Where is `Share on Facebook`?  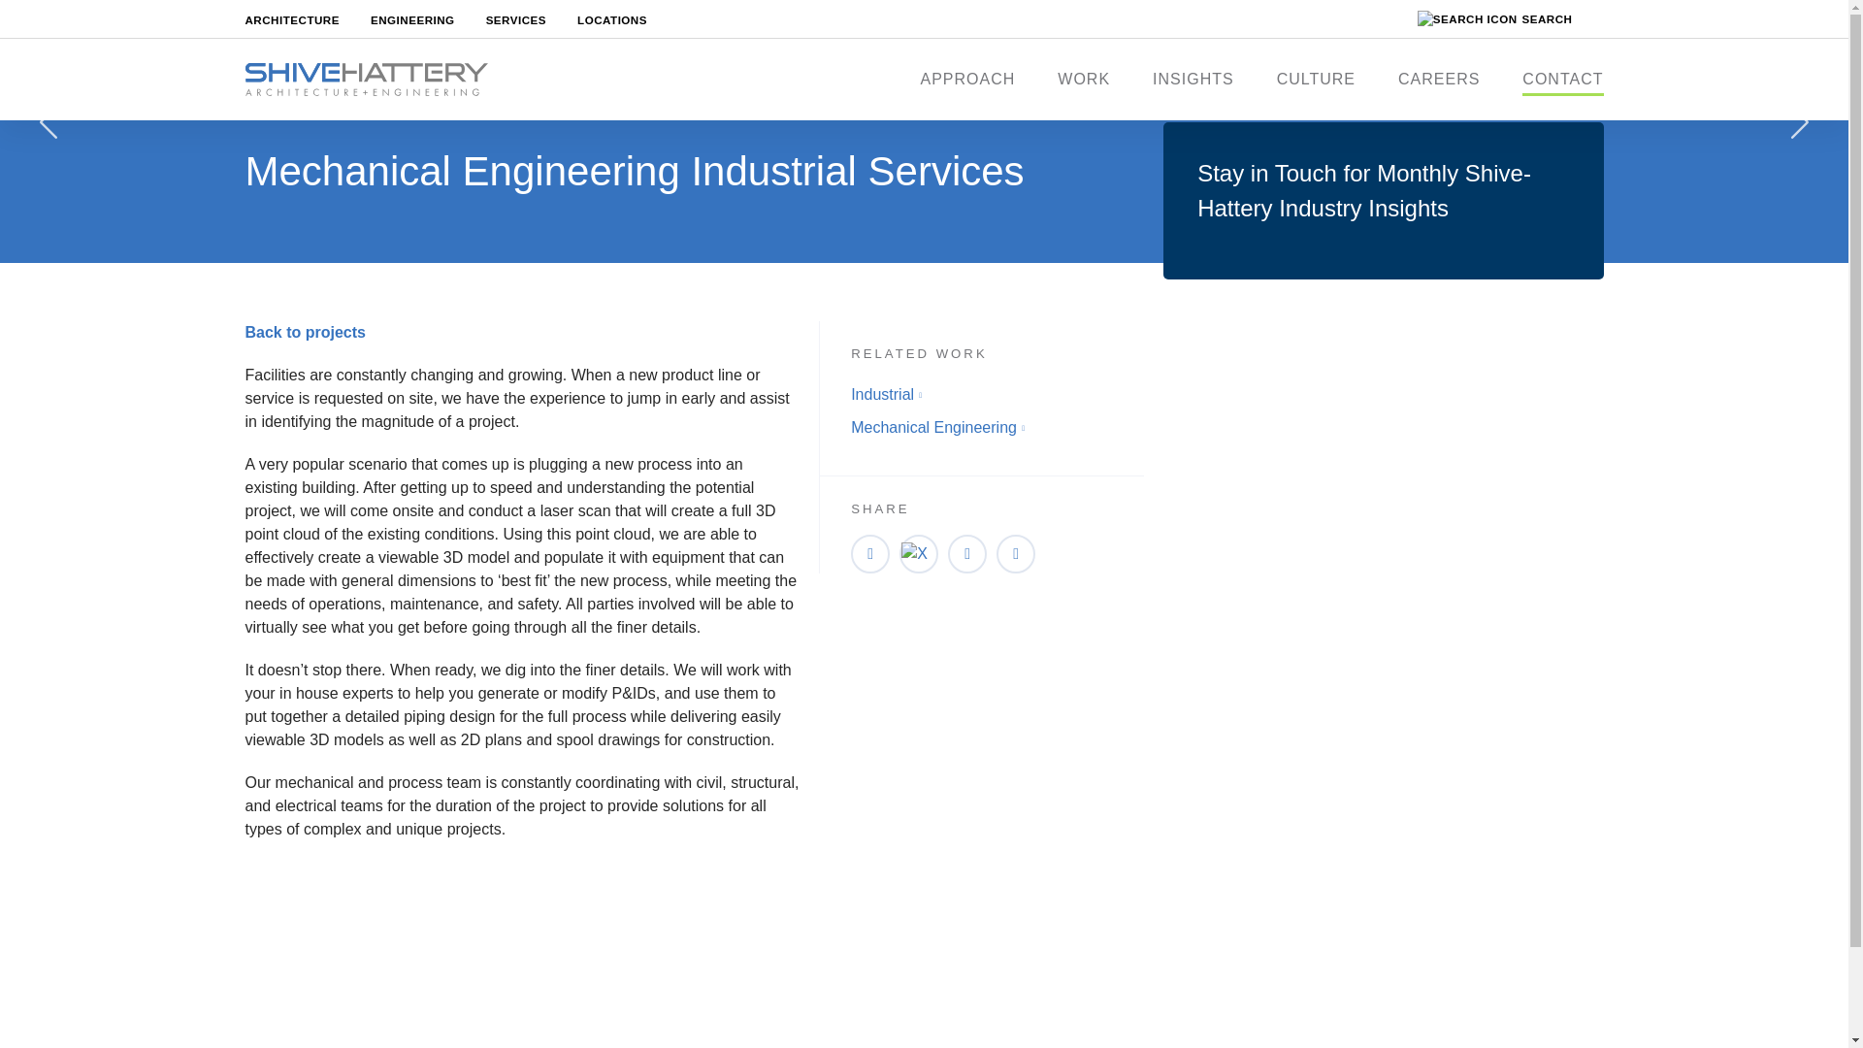
Share on Facebook is located at coordinates (967, 553).